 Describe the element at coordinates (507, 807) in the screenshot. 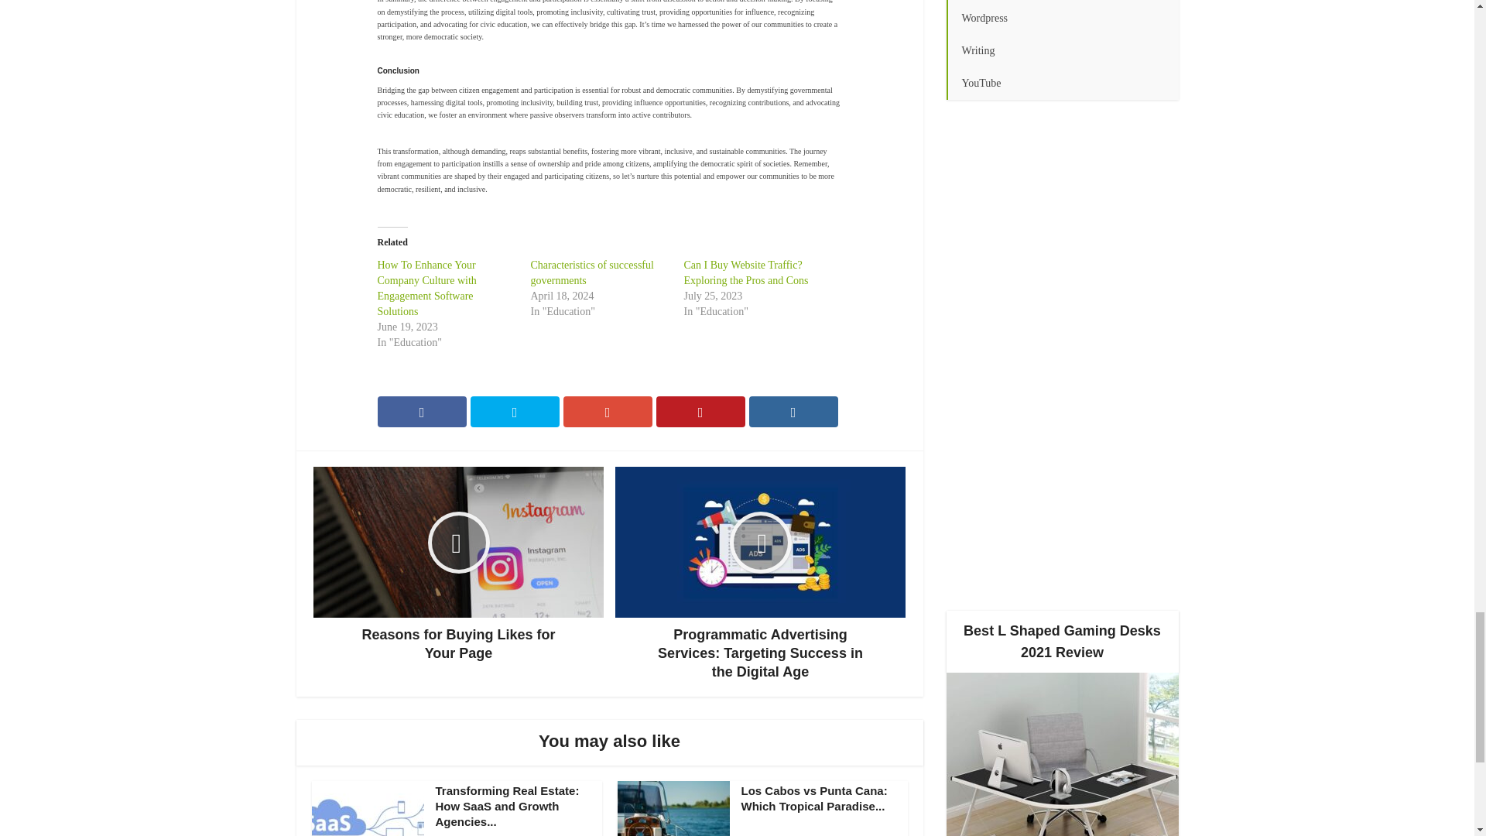

I see `Transforming Real Estate: How SaaS and Growth Agencies...` at that location.